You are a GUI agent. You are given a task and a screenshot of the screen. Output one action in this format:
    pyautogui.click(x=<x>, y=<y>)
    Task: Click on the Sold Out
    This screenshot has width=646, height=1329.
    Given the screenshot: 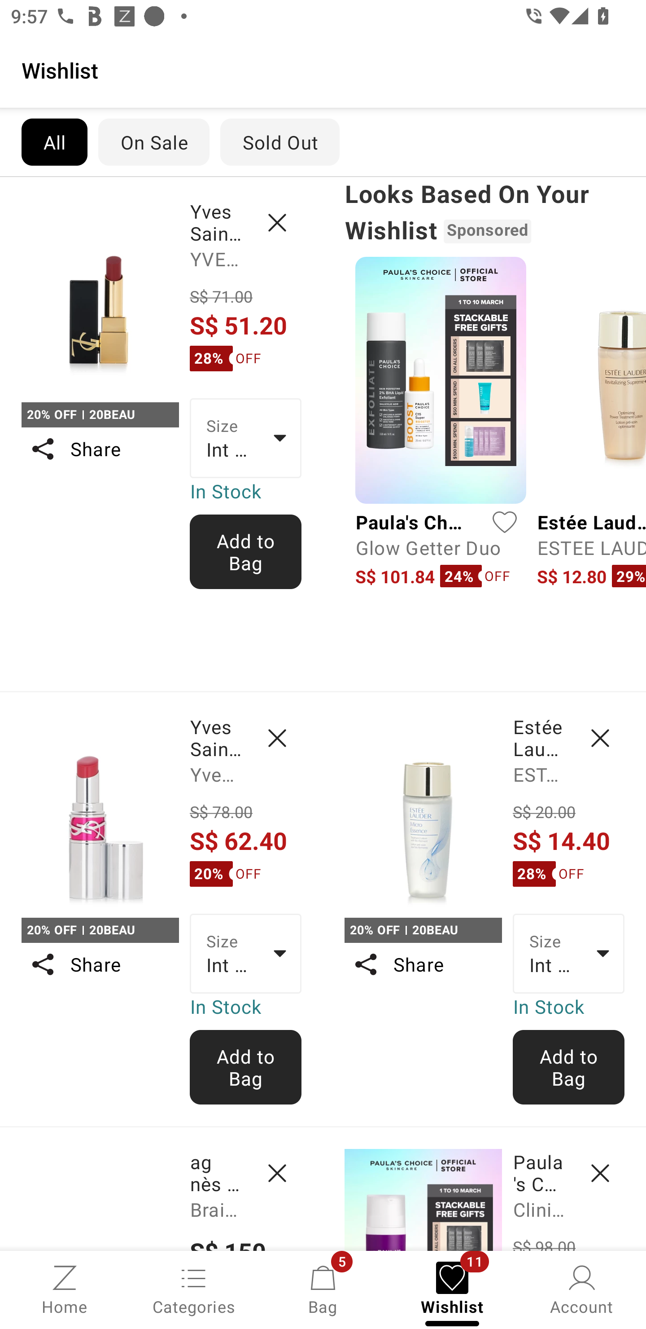 What is the action you would take?
    pyautogui.click(x=280, y=142)
    